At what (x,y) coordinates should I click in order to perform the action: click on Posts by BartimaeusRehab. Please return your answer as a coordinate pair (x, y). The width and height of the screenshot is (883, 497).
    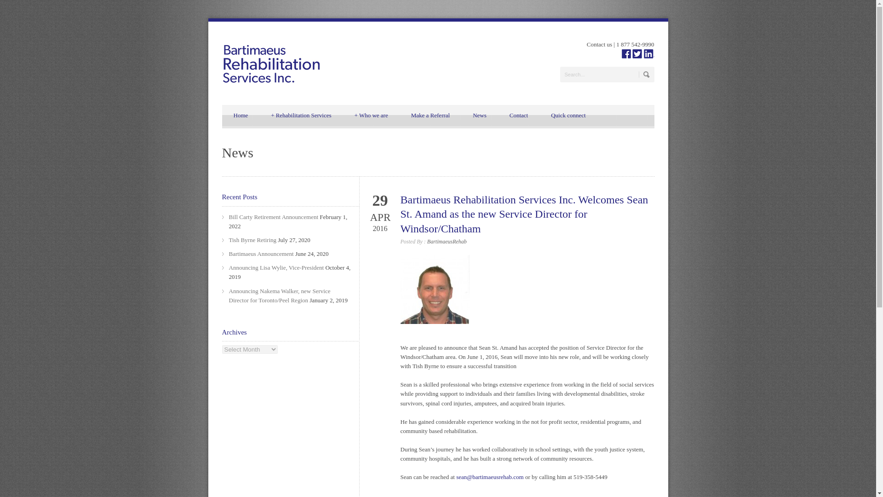
    Looking at the image, I should click on (447, 242).